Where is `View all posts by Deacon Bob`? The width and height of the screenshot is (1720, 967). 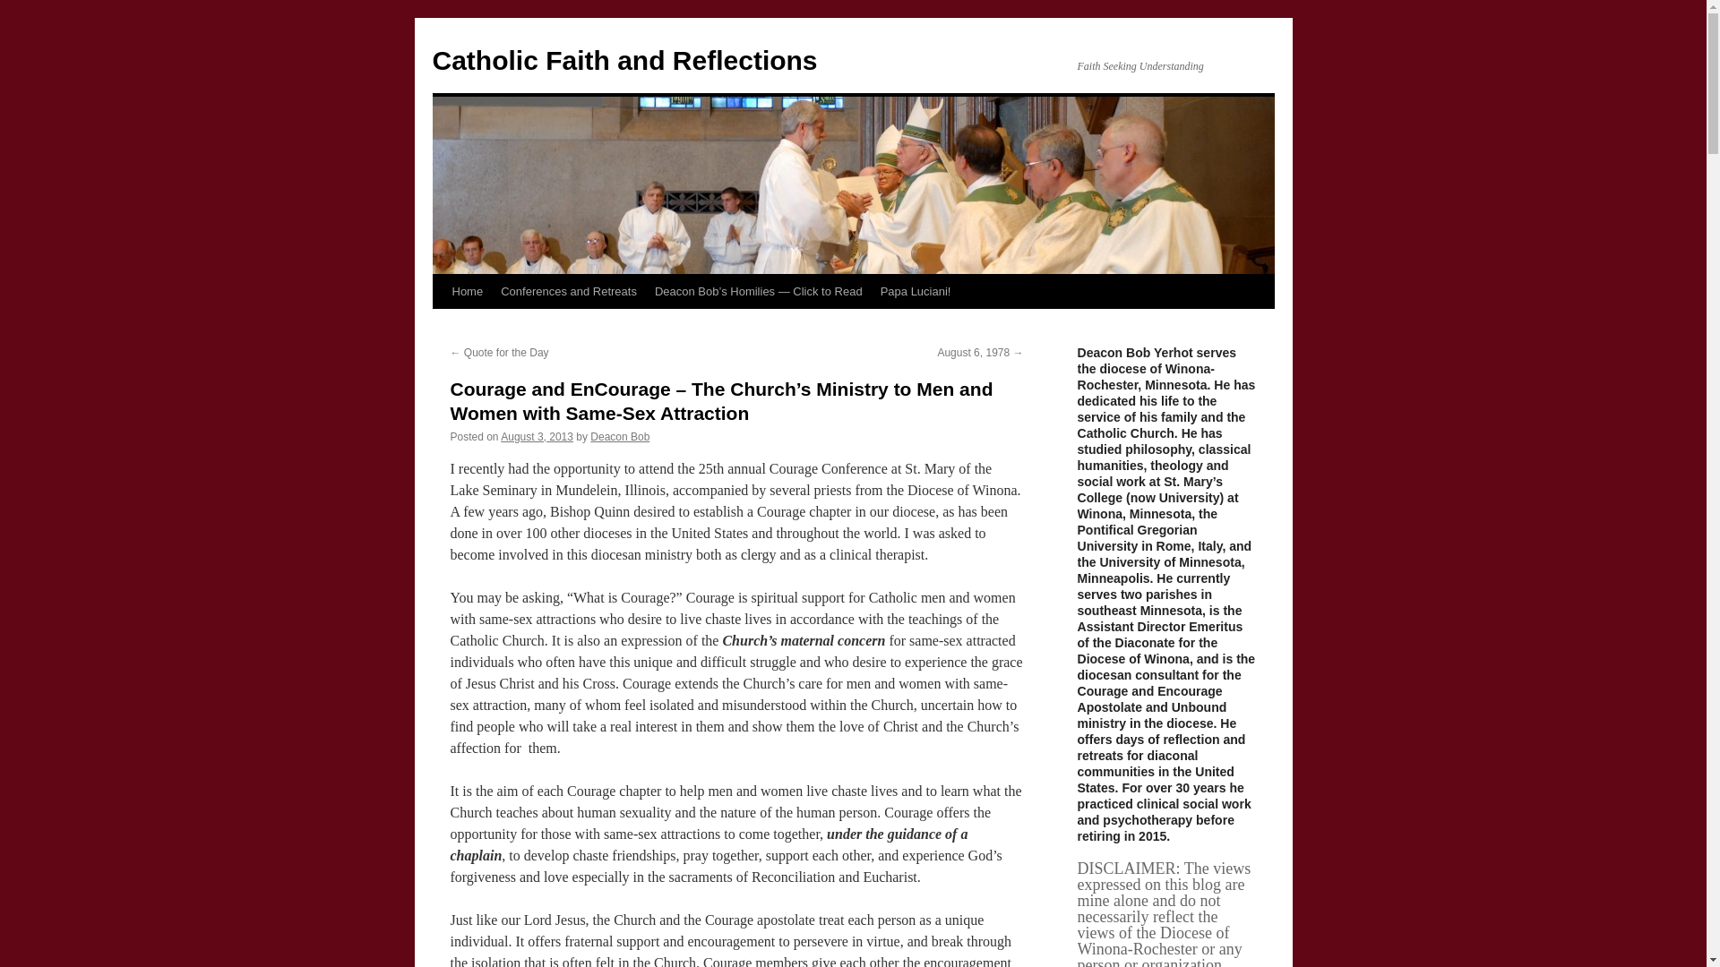
View all posts by Deacon Bob is located at coordinates (620, 436).